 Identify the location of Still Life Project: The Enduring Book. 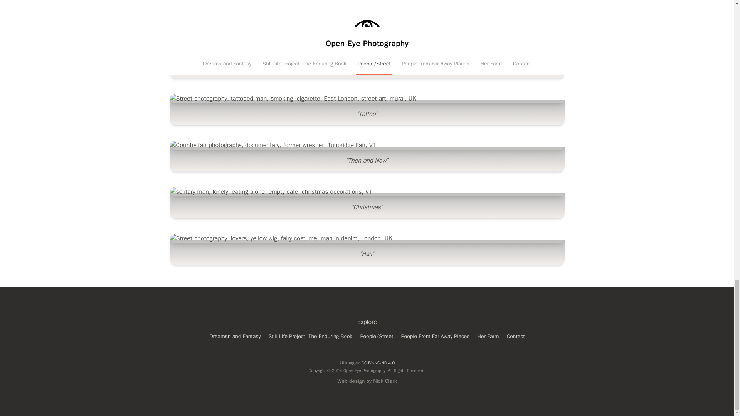
(311, 337).